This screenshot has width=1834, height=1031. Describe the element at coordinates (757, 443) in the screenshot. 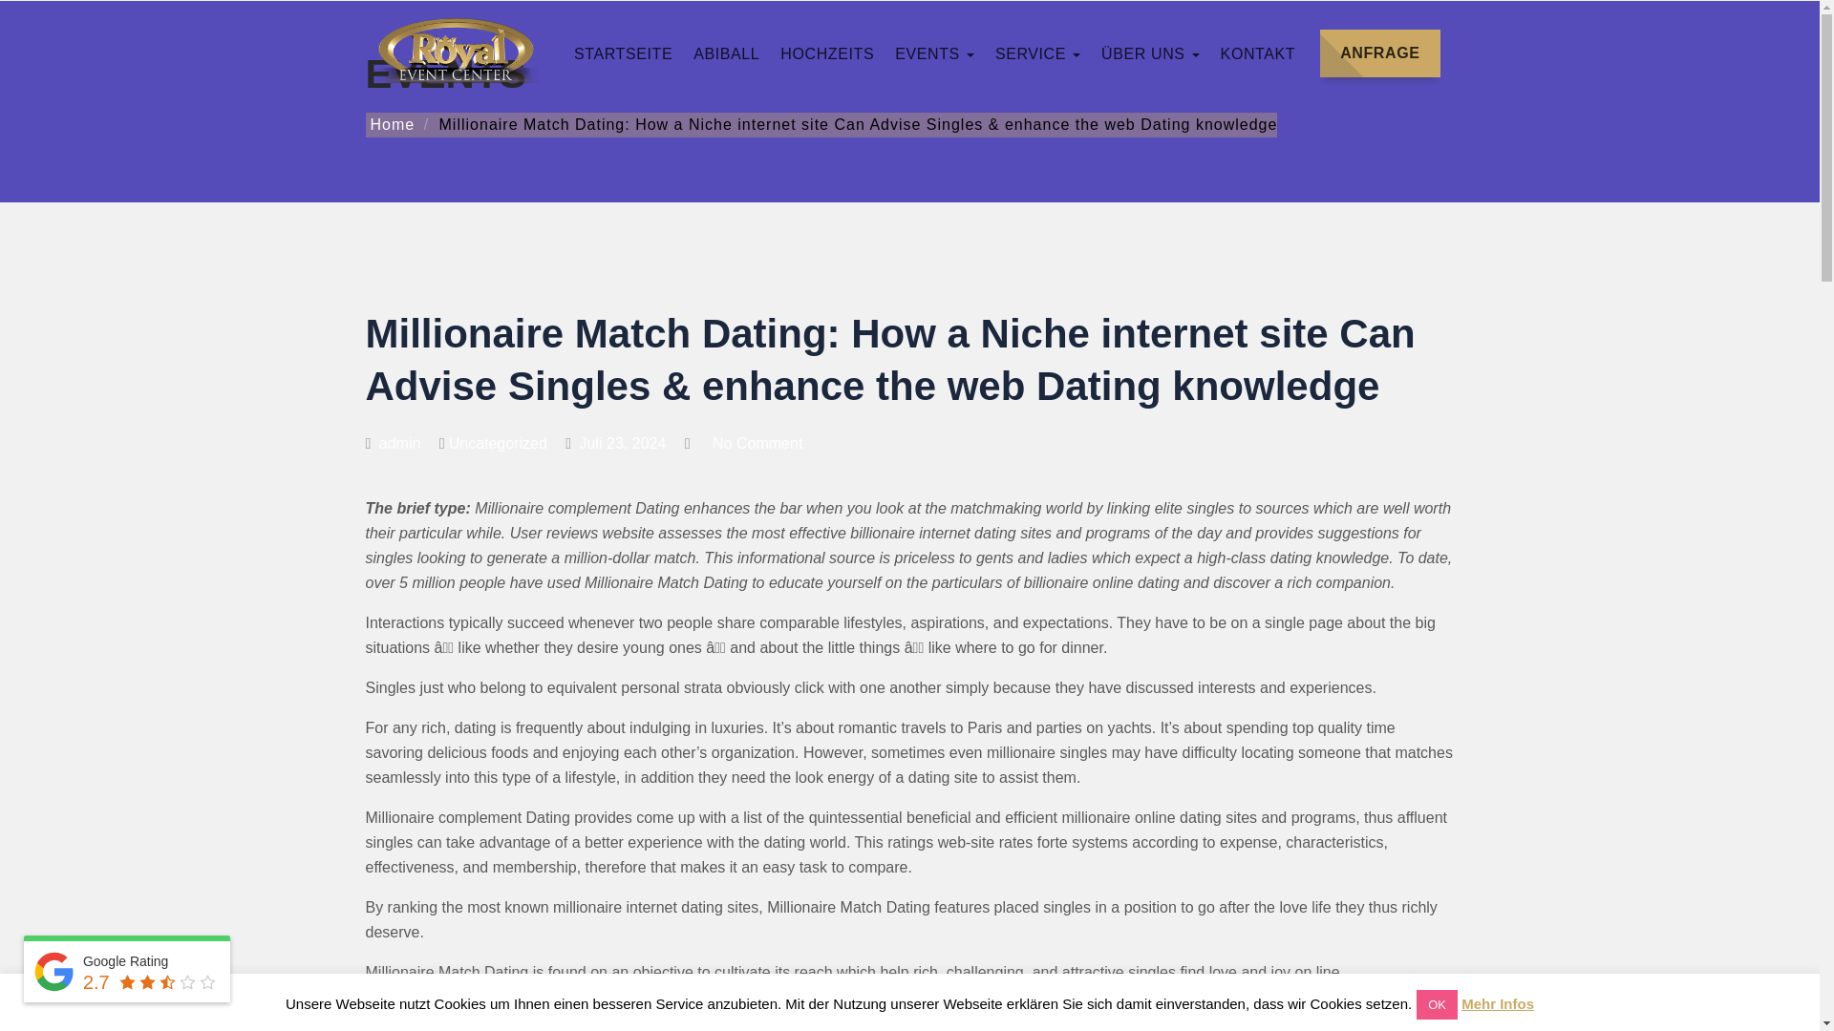

I see `No Comment` at that location.